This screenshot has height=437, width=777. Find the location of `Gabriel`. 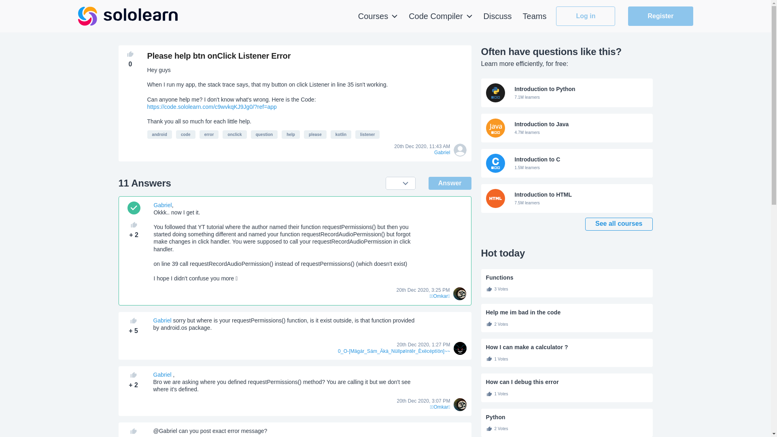

Gabriel is located at coordinates (163, 205).